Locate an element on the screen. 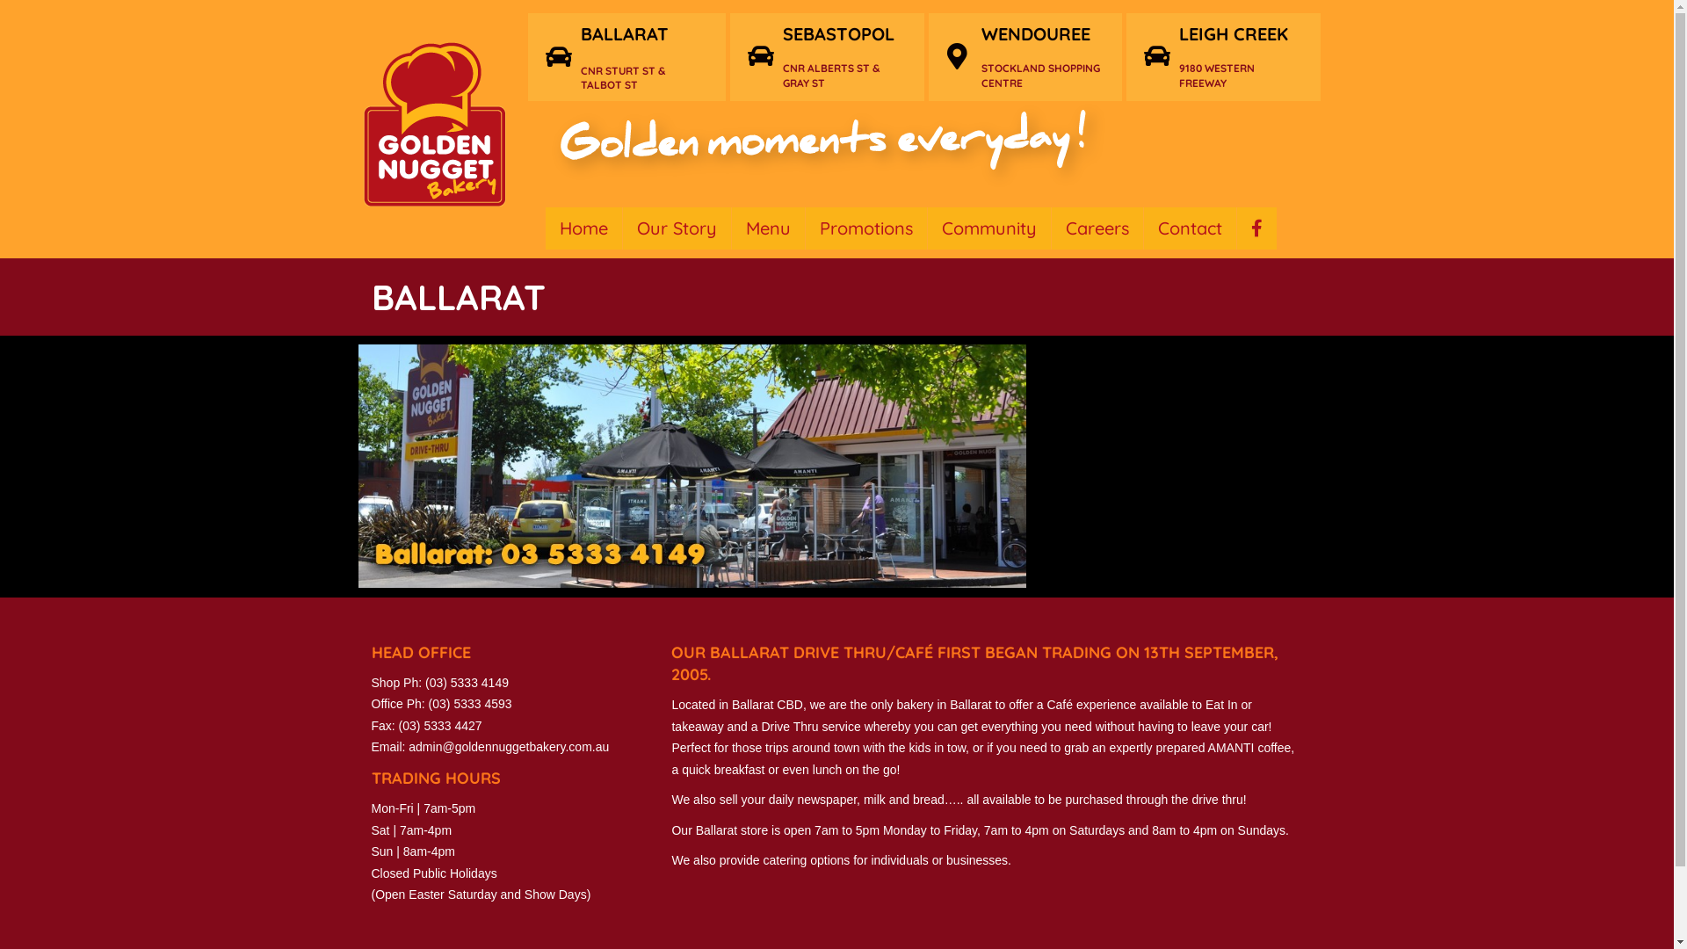 This screenshot has width=1687, height=949. LEIGH CREEK

9180 WESTERN FREEWAY is located at coordinates (1241, 56).